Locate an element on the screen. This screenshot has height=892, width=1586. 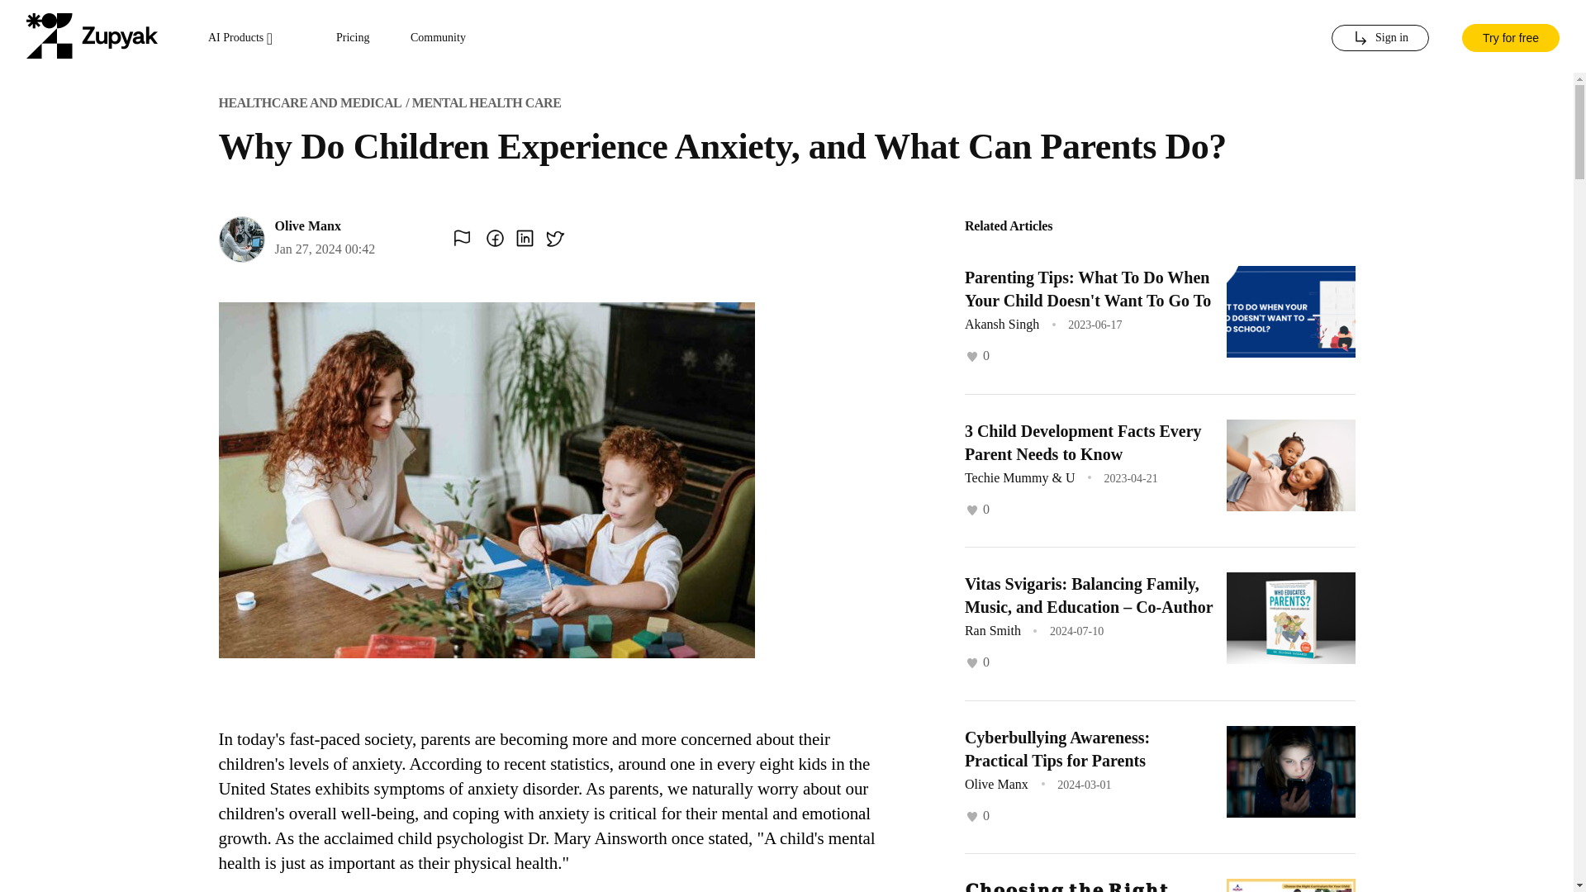
3 Child Development Facts Every Parent Needs to Know is located at coordinates (1083, 441).